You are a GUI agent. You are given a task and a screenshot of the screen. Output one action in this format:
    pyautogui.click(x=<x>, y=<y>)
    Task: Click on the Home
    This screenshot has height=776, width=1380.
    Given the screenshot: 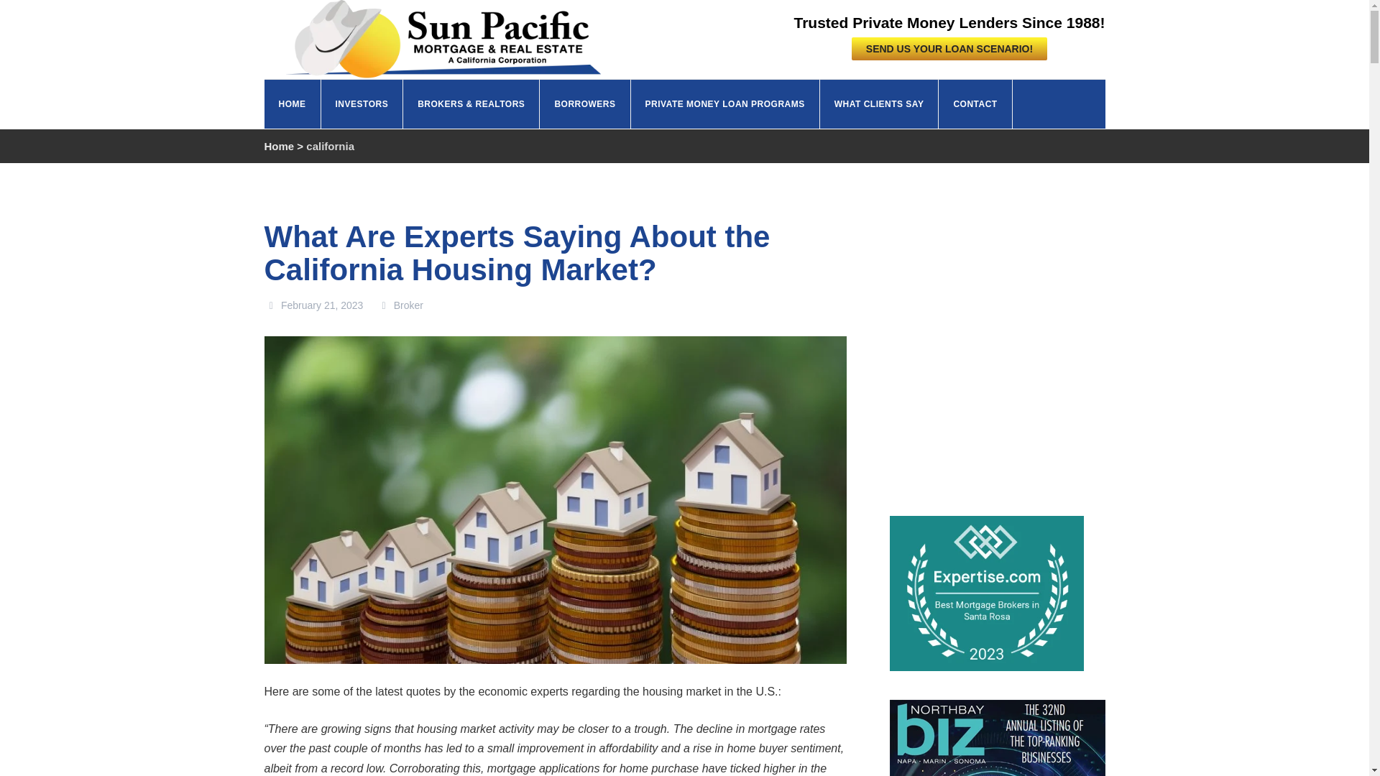 What is the action you would take?
    pyautogui.click(x=280, y=146)
    